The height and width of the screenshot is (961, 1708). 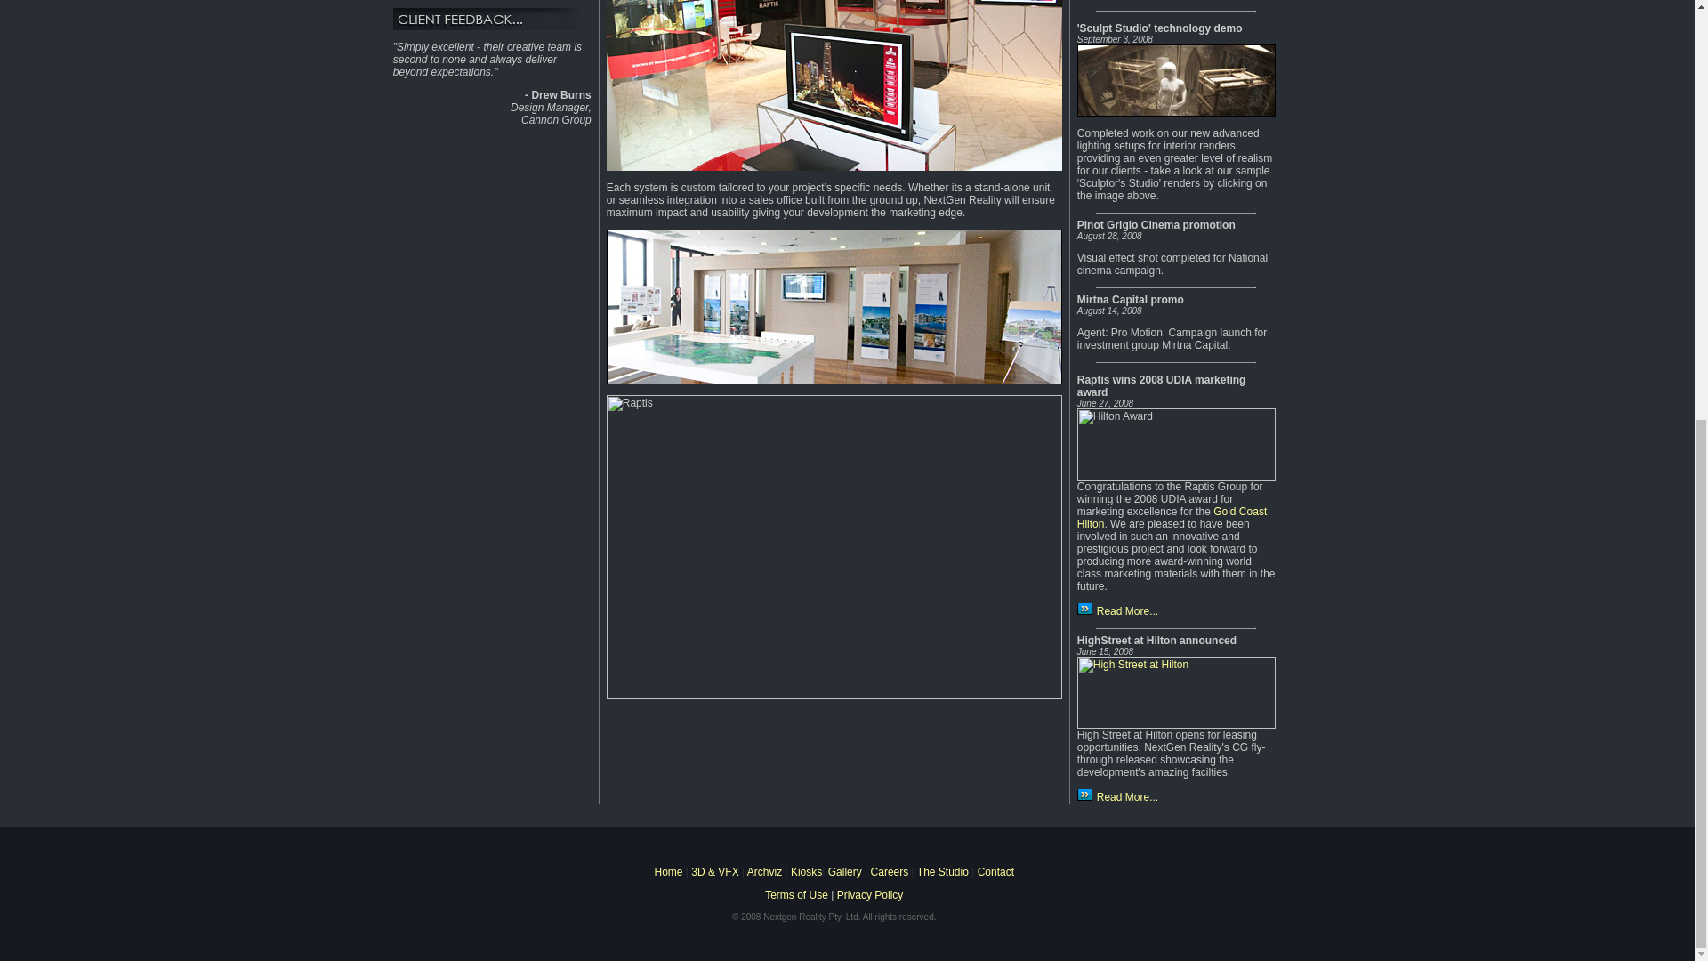 What do you see at coordinates (943, 872) in the screenshot?
I see `The Studio` at bounding box center [943, 872].